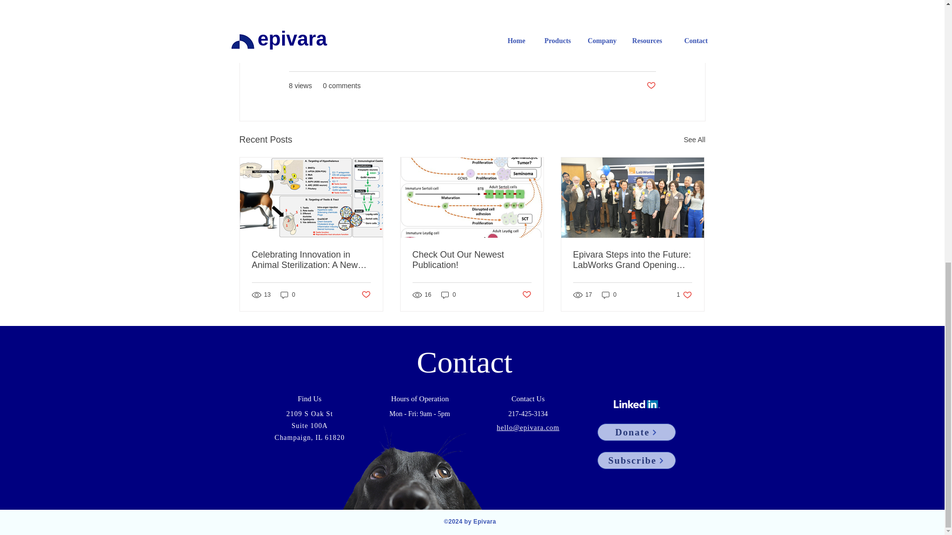 Image resolution: width=952 pixels, height=535 pixels. I want to click on Post not marked as liked, so click(684, 295).